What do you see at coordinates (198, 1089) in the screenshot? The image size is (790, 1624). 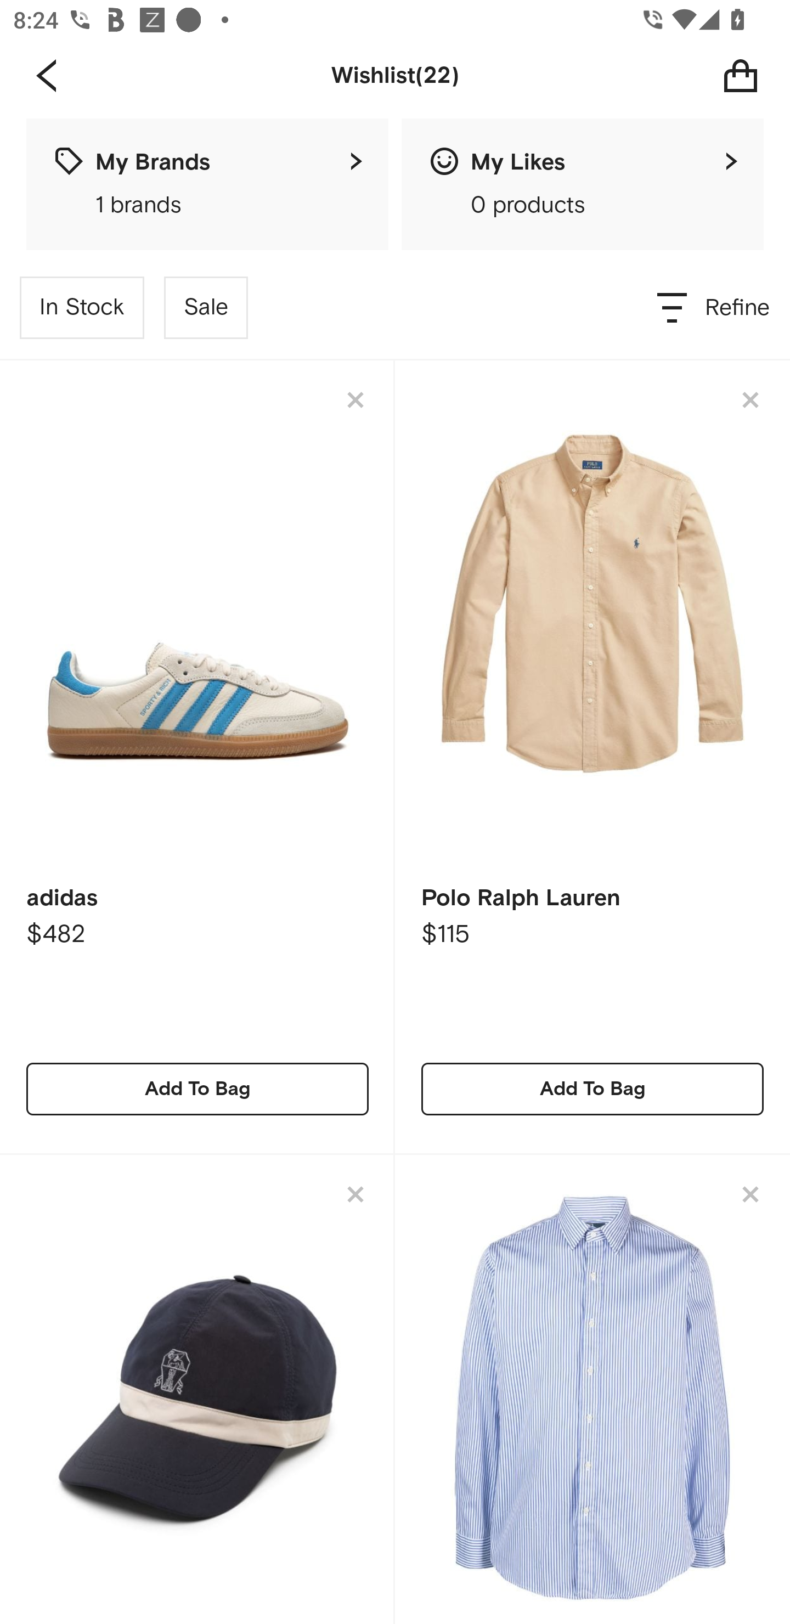 I see `Add To Bag` at bounding box center [198, 1089].